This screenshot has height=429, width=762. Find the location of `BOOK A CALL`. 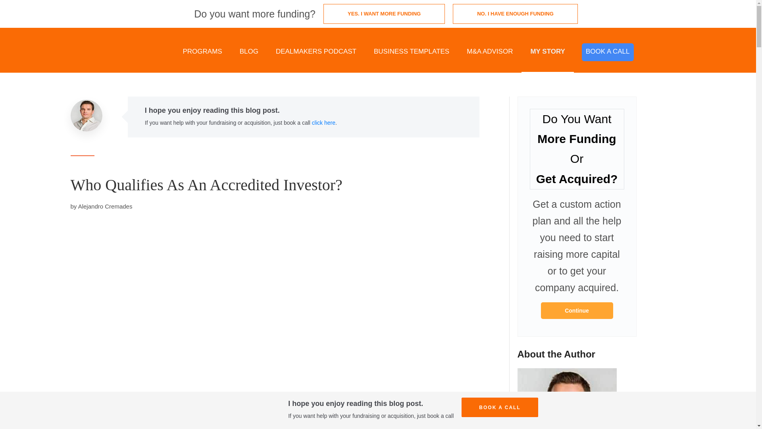

BOOK A CALL is located at coordinates (608, 52).